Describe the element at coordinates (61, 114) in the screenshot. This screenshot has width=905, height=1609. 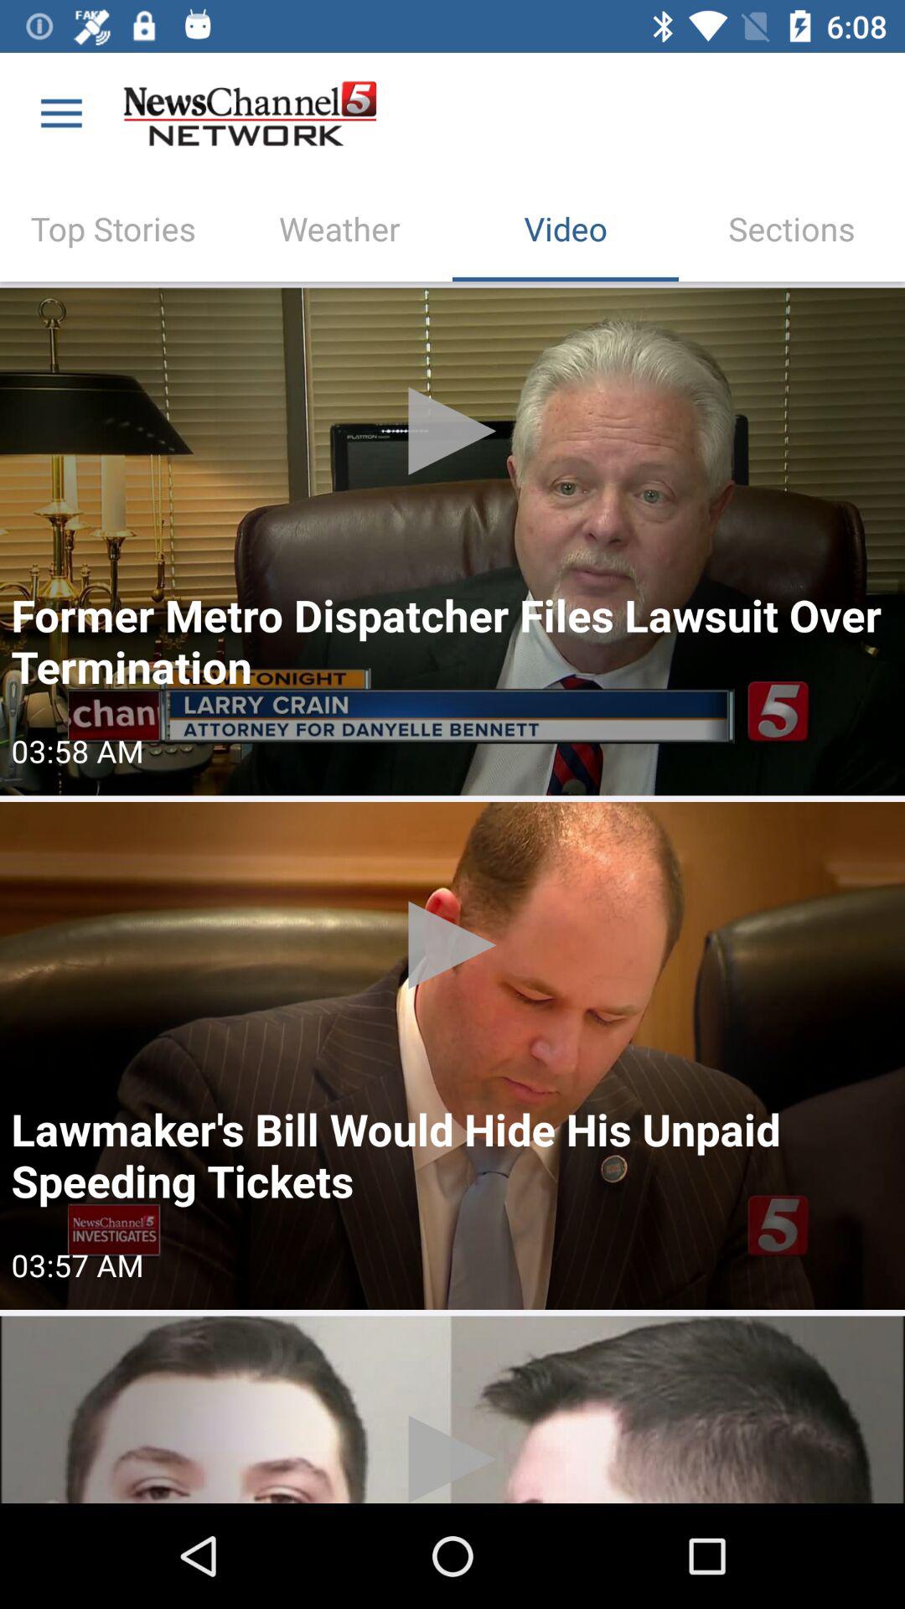
I see `choose item above top stories icon` at that location.